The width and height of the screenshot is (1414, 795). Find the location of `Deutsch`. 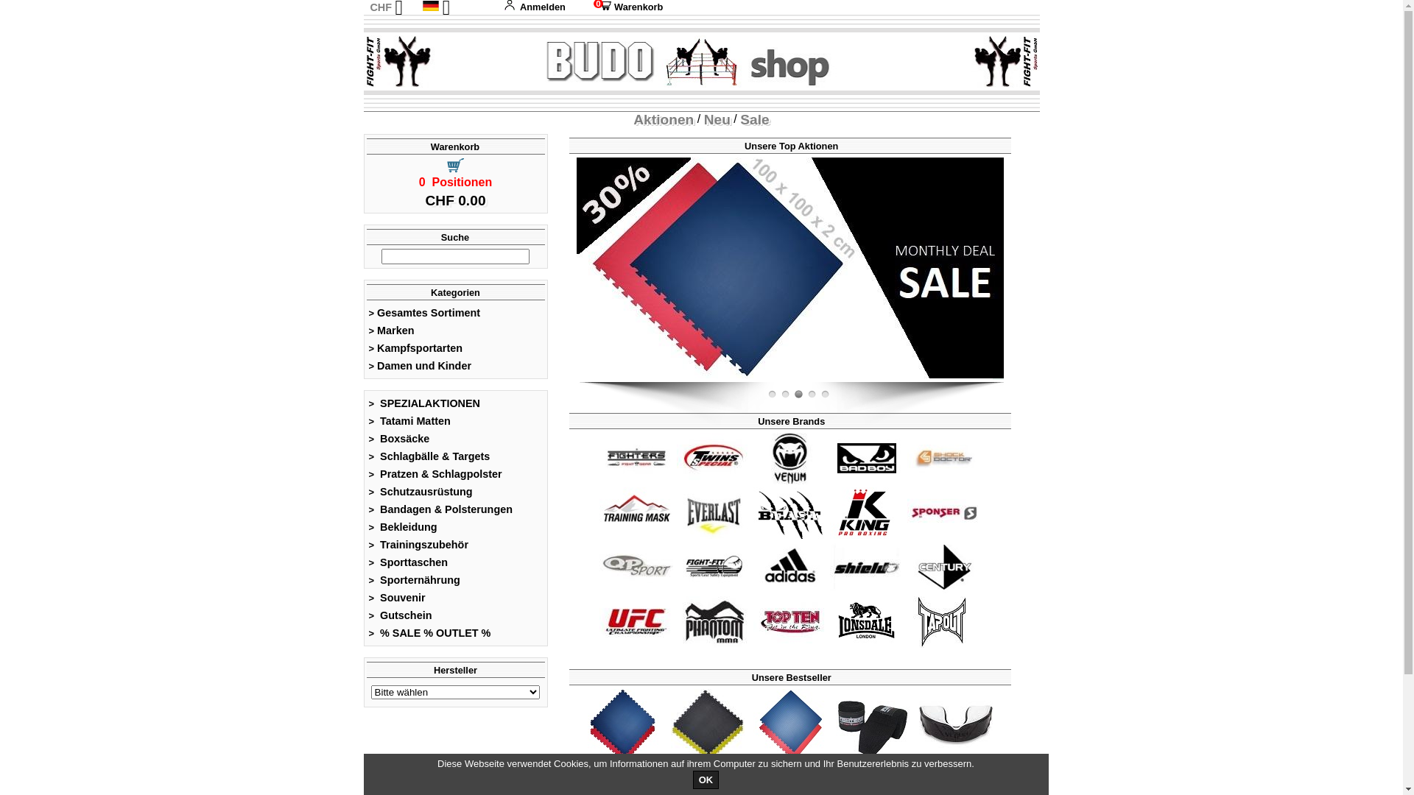

Deutsch is located at coordinates (431, 6).